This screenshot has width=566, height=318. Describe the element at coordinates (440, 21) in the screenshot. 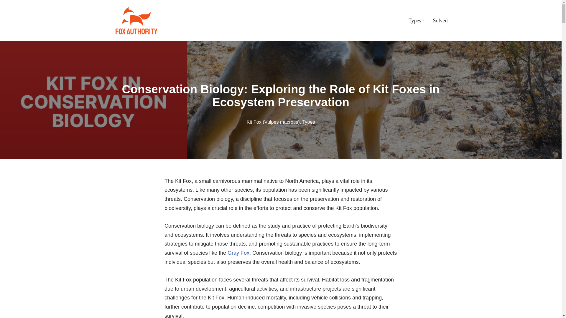

I see `Solved` at that location.